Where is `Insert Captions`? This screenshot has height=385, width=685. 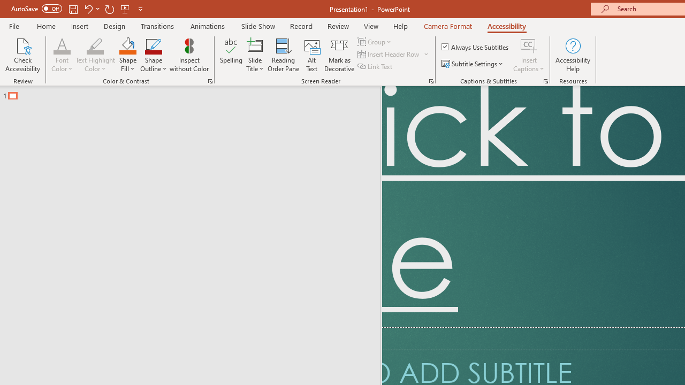 Insert Captions is located at coordinates (529, 55).